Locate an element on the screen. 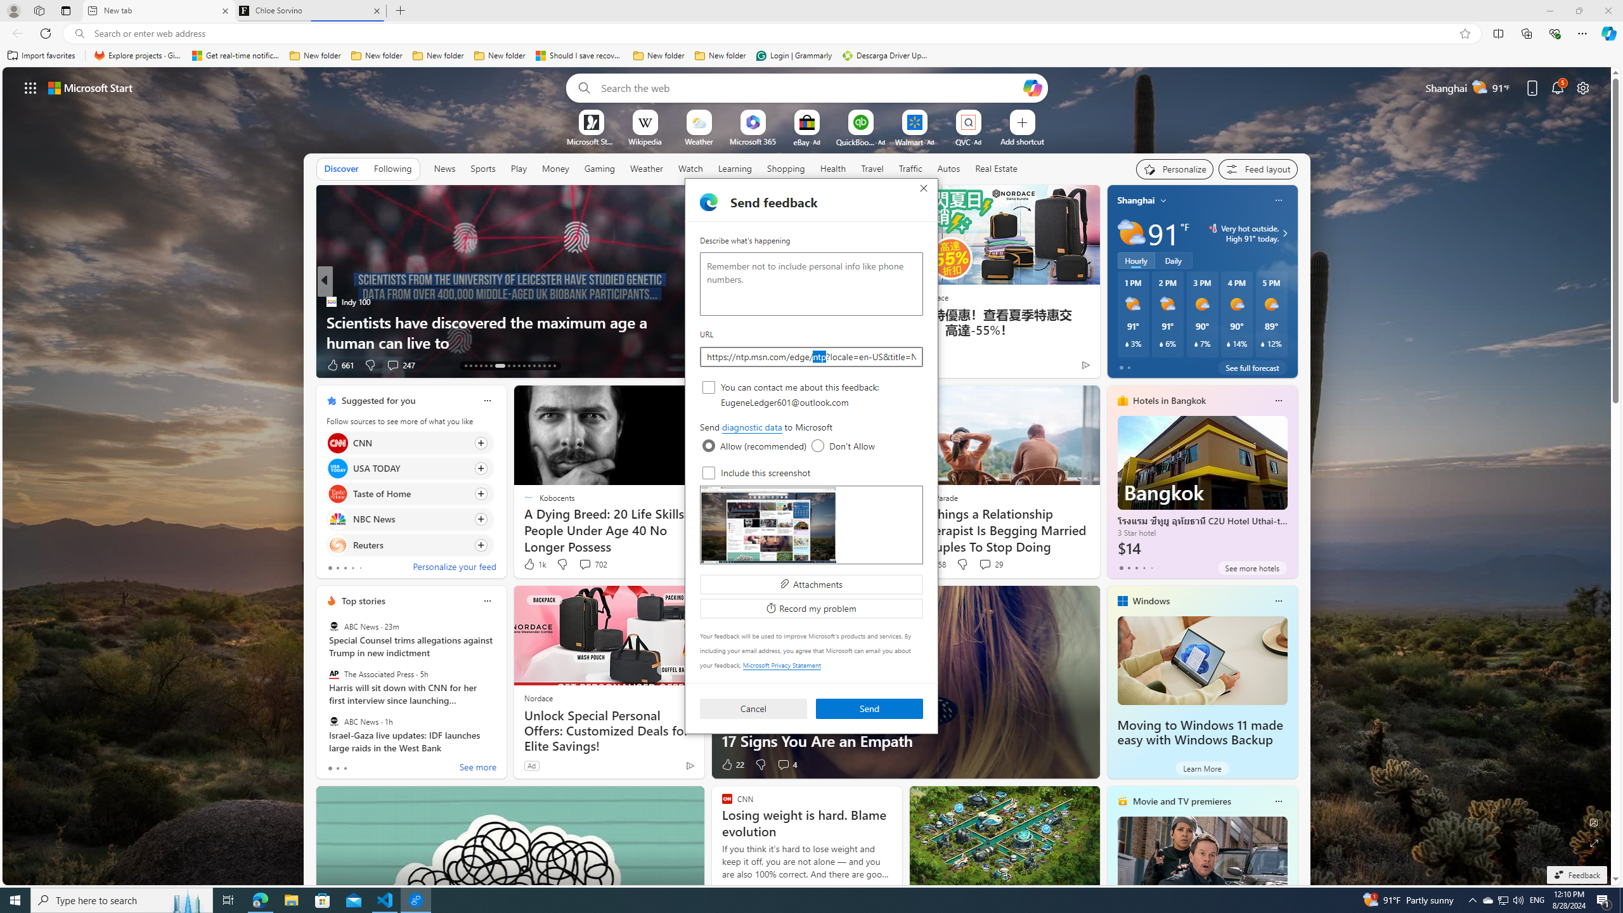 Image resolution: width=1623 pixels, height=913 pixels. tab-3 is located at coordinates (1143, 567).